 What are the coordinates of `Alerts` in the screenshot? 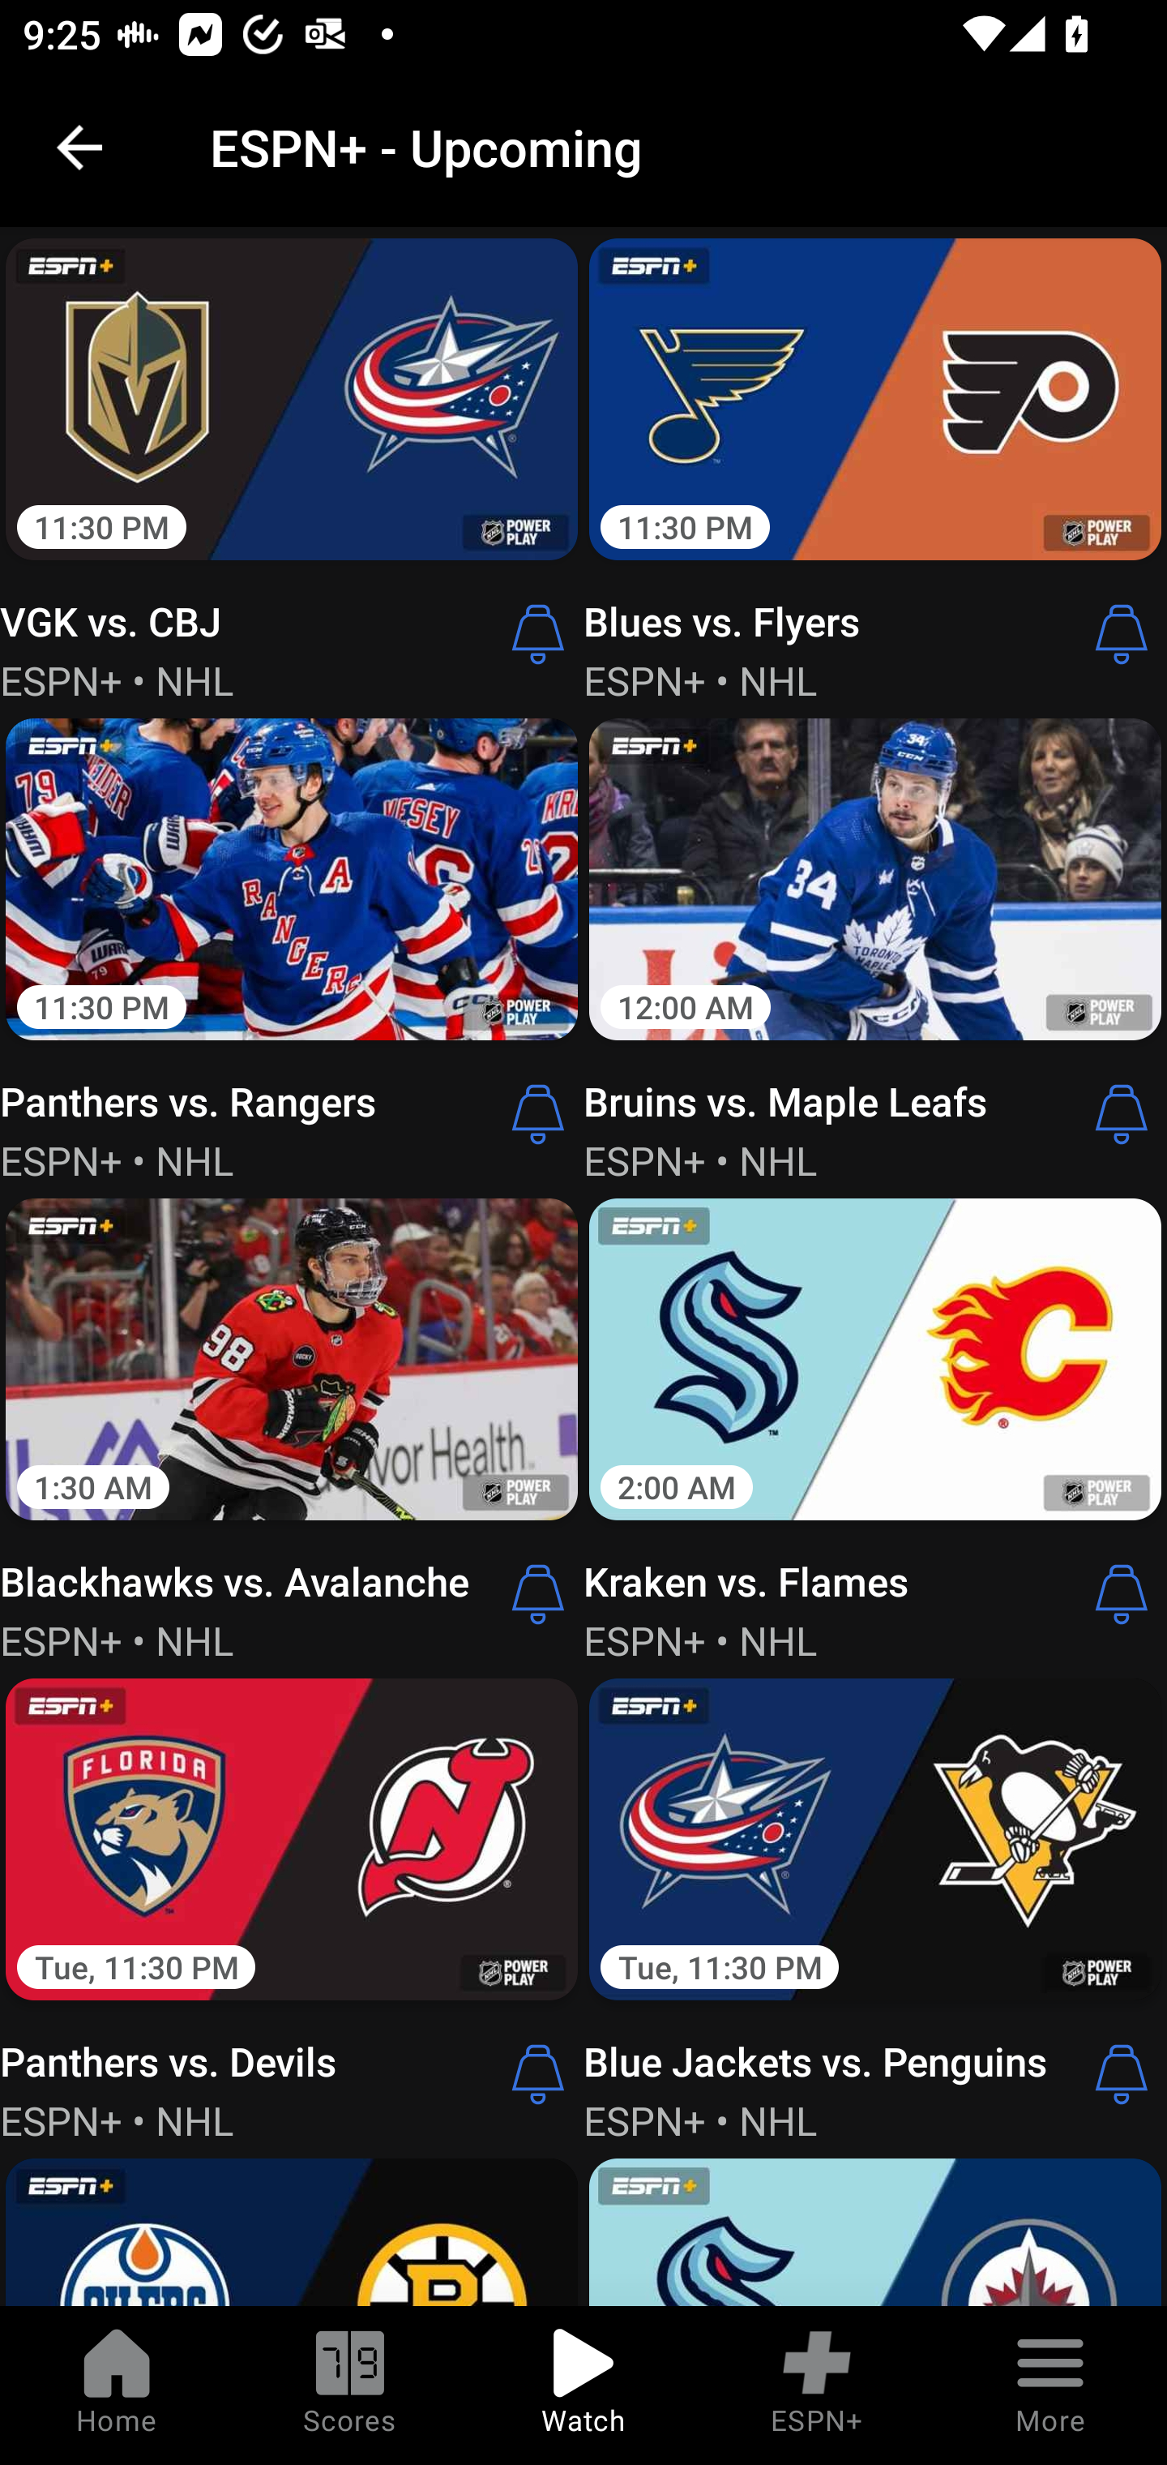 It's located at (538, 634).